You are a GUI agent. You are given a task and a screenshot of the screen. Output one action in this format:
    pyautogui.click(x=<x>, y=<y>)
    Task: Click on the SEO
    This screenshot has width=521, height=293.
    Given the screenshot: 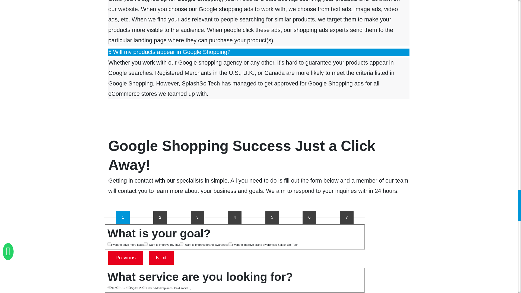 What is the action you would take?
    pyautogui.click(x=109, y=287)
    